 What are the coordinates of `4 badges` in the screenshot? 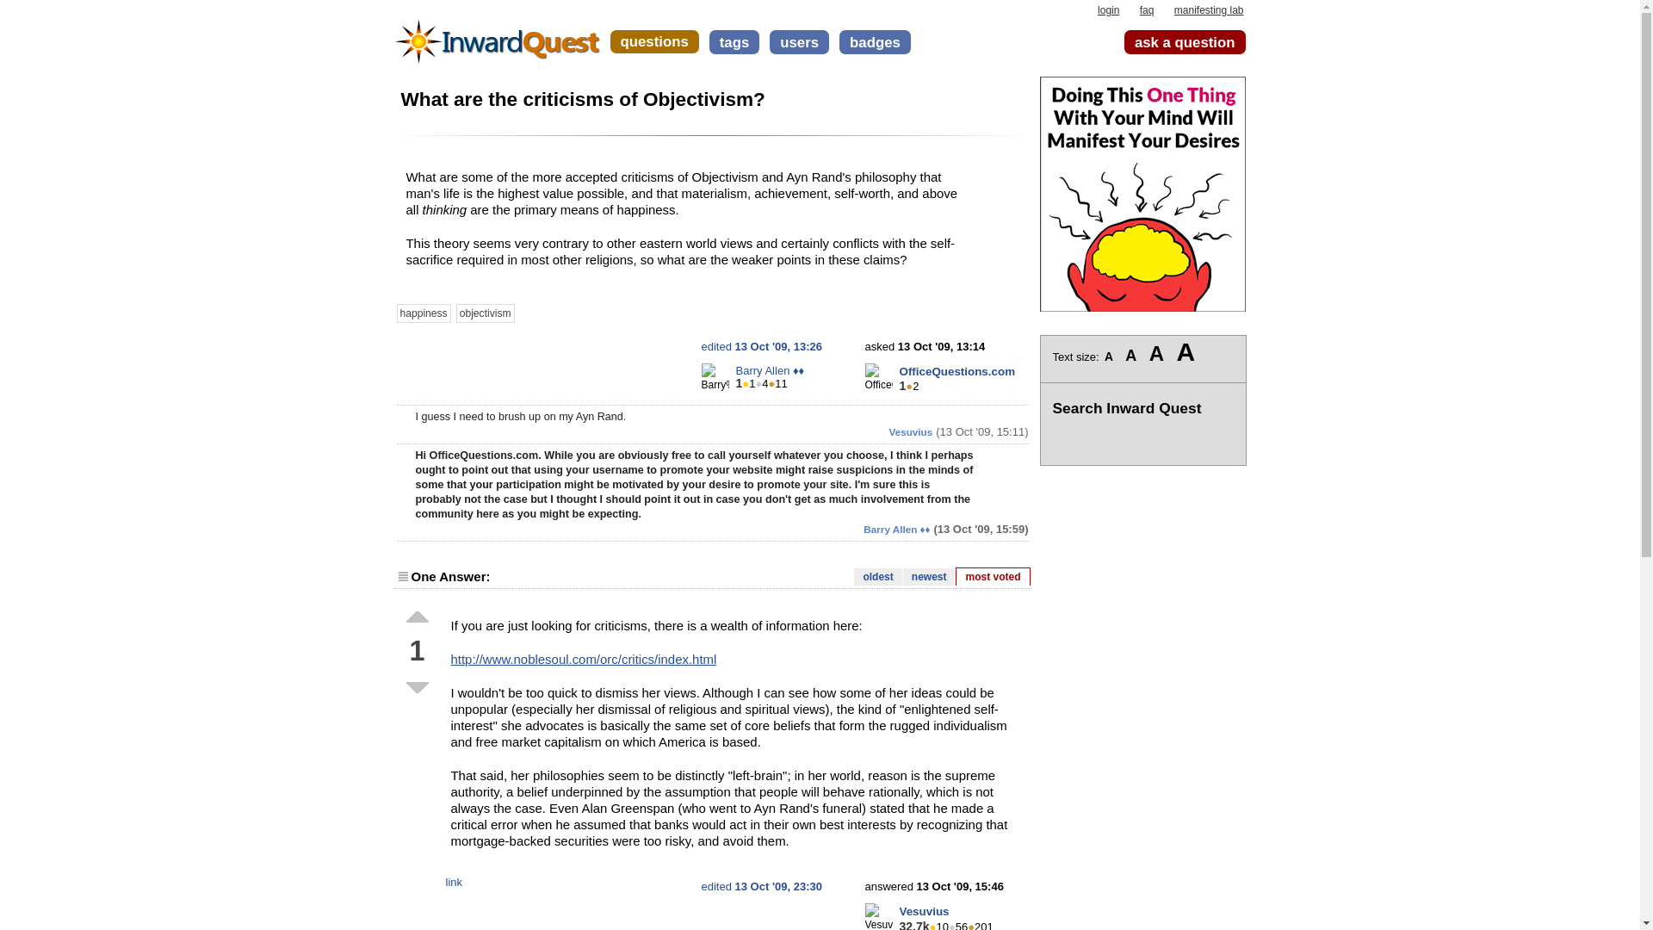 It's located at (761, 383).